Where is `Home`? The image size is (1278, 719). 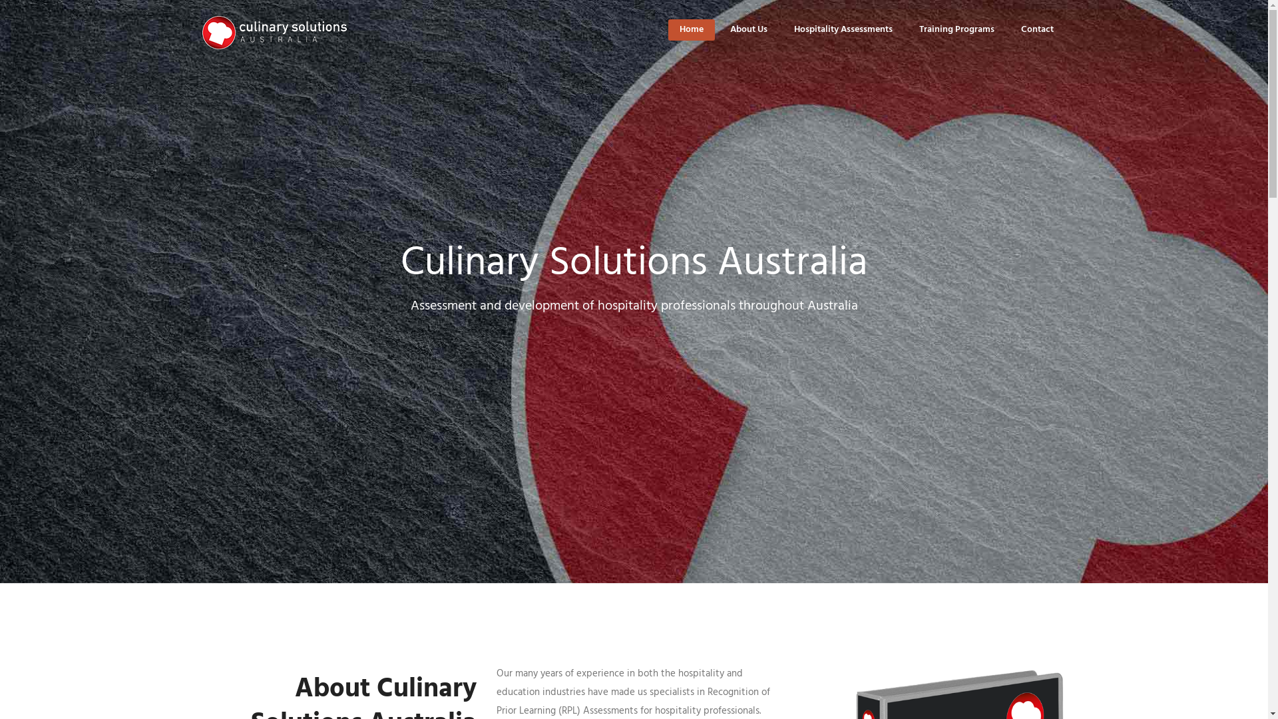
Home is located at coordinates (691, 29).